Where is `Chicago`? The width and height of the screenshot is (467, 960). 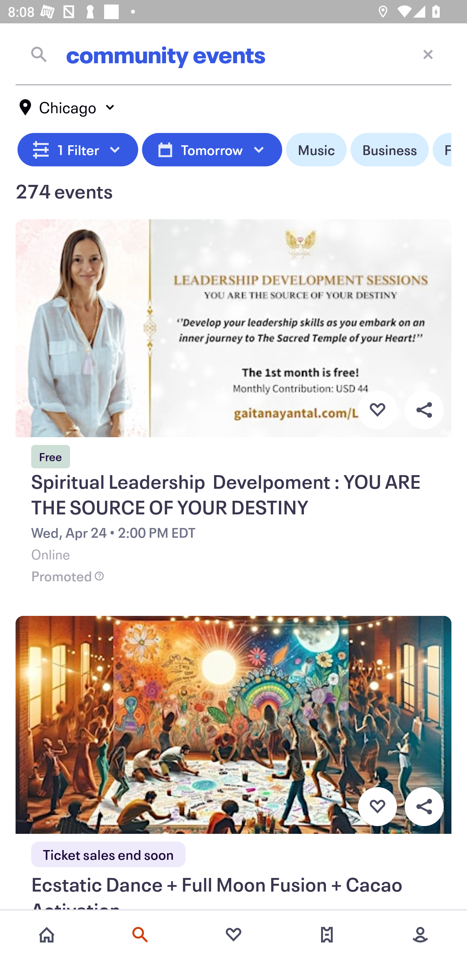
Chicago is located at coordinates (67, 107).